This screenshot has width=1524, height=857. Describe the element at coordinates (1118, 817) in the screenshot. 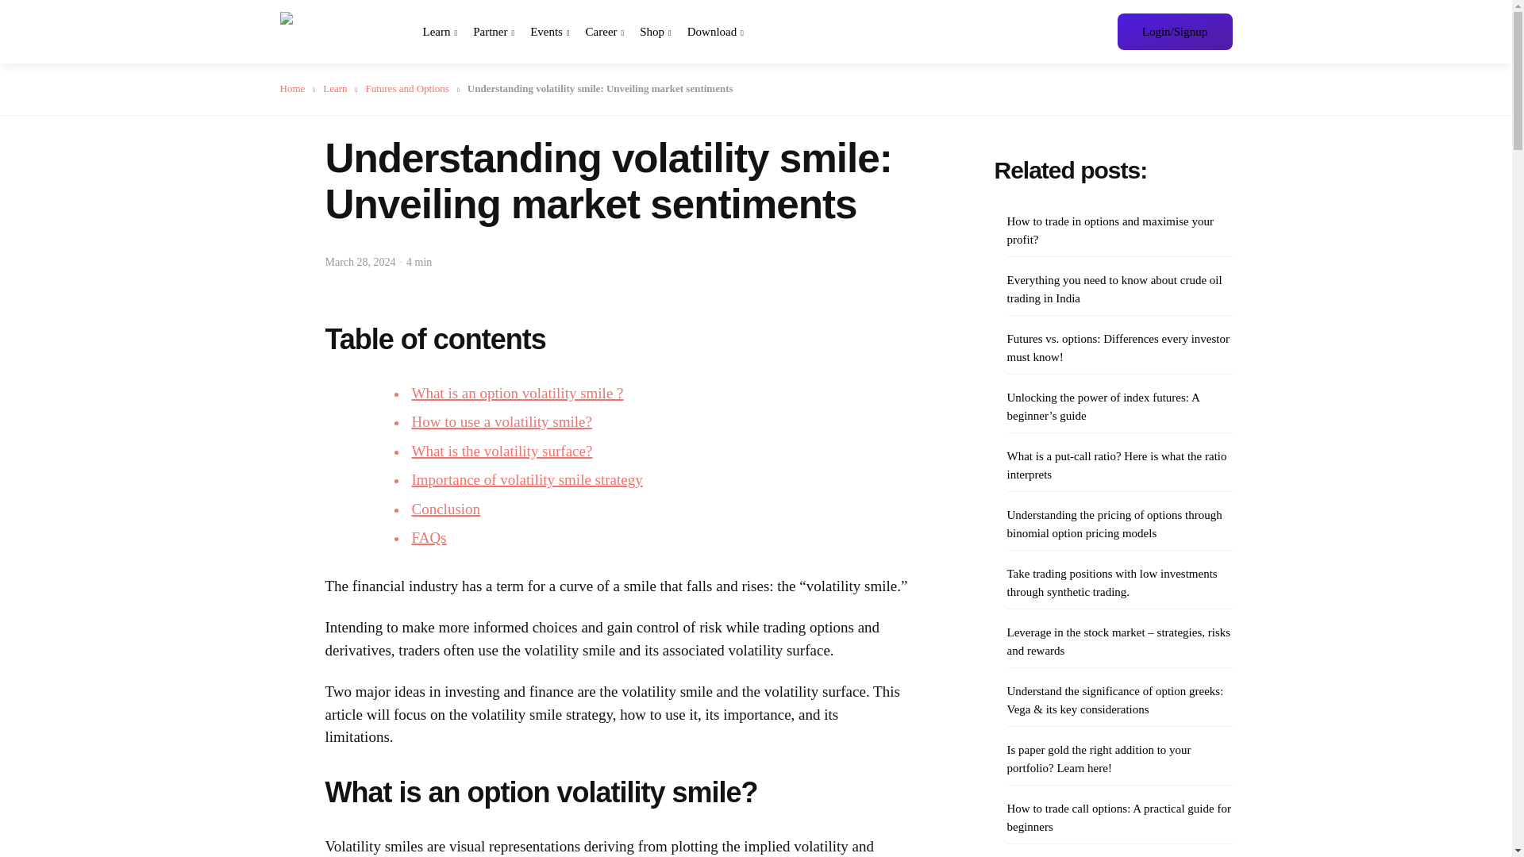

I see `How to trade call options: A practical guide for beginners` at that location.